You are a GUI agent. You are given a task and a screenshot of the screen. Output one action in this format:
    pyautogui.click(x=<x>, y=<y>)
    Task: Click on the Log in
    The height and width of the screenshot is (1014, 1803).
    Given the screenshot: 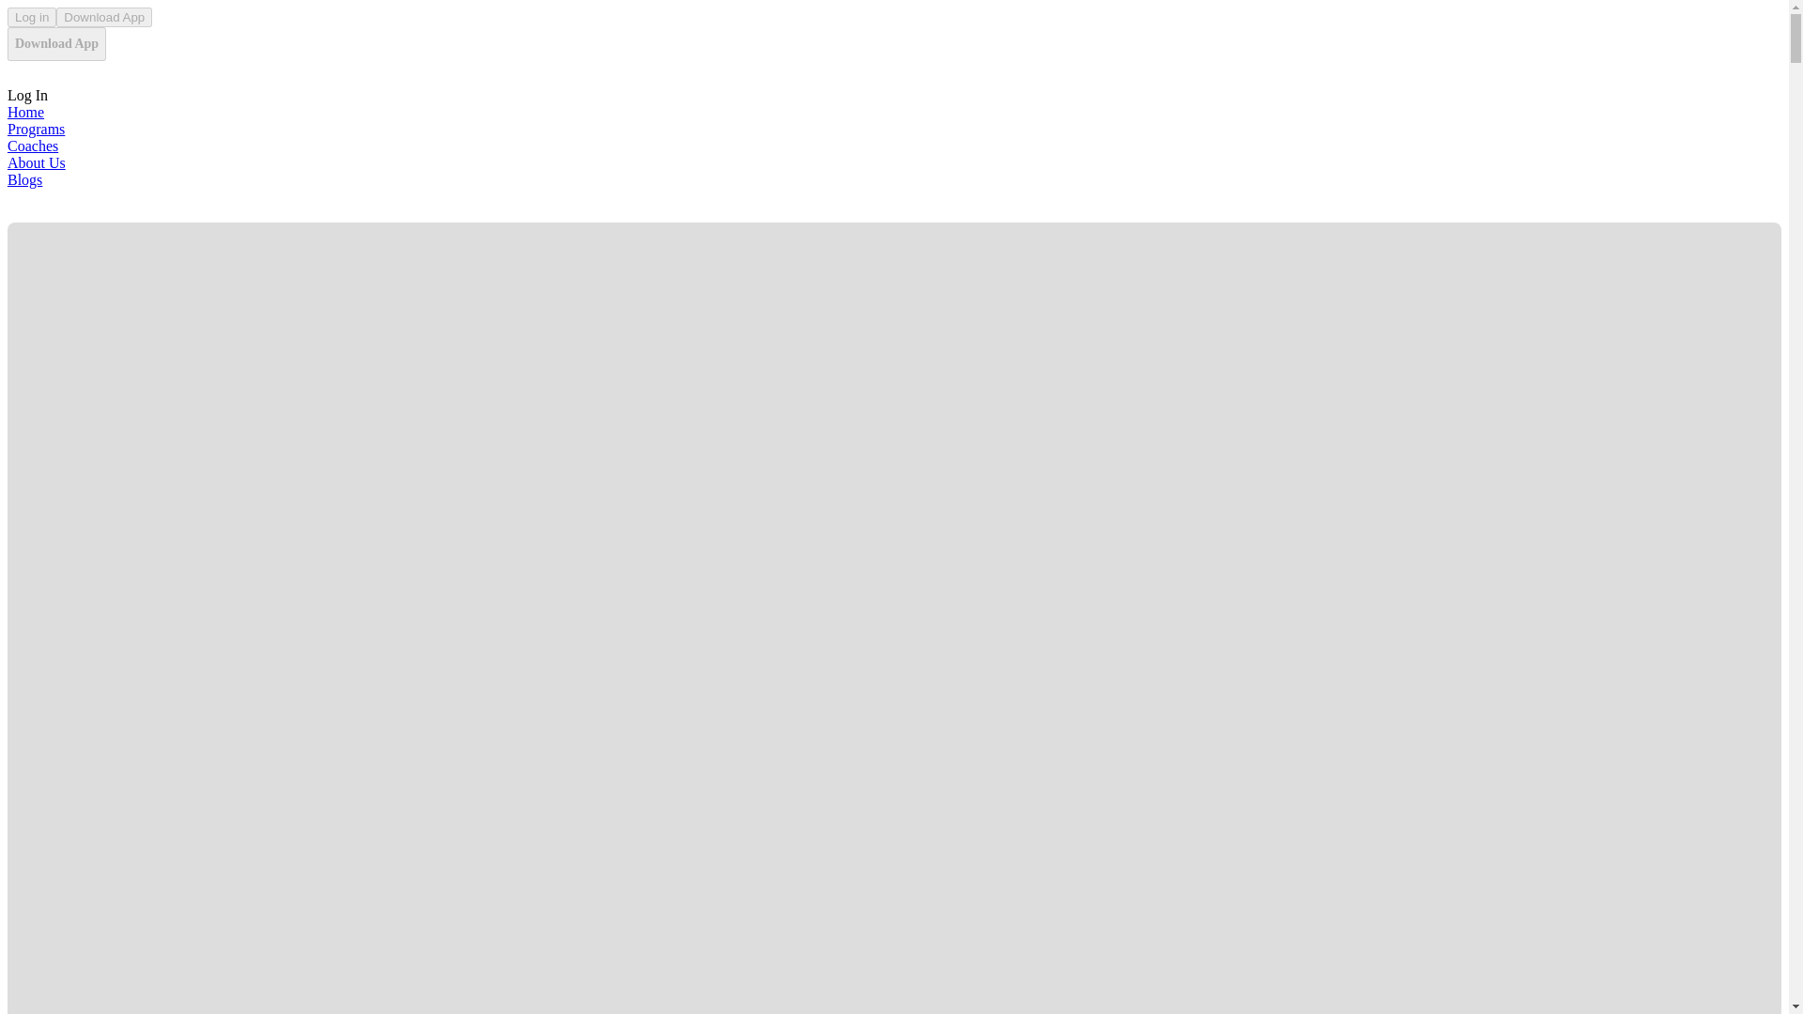 What is the action you would take?
    pyautogui.click(x=31, y=17)
    